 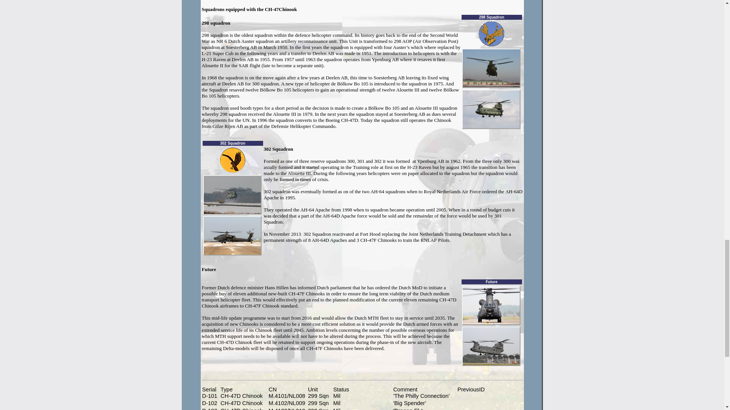 What do you see at coordinates (233, 160) in the screenshot?
I see `302 Squadron` at bounding box center [233, 160].